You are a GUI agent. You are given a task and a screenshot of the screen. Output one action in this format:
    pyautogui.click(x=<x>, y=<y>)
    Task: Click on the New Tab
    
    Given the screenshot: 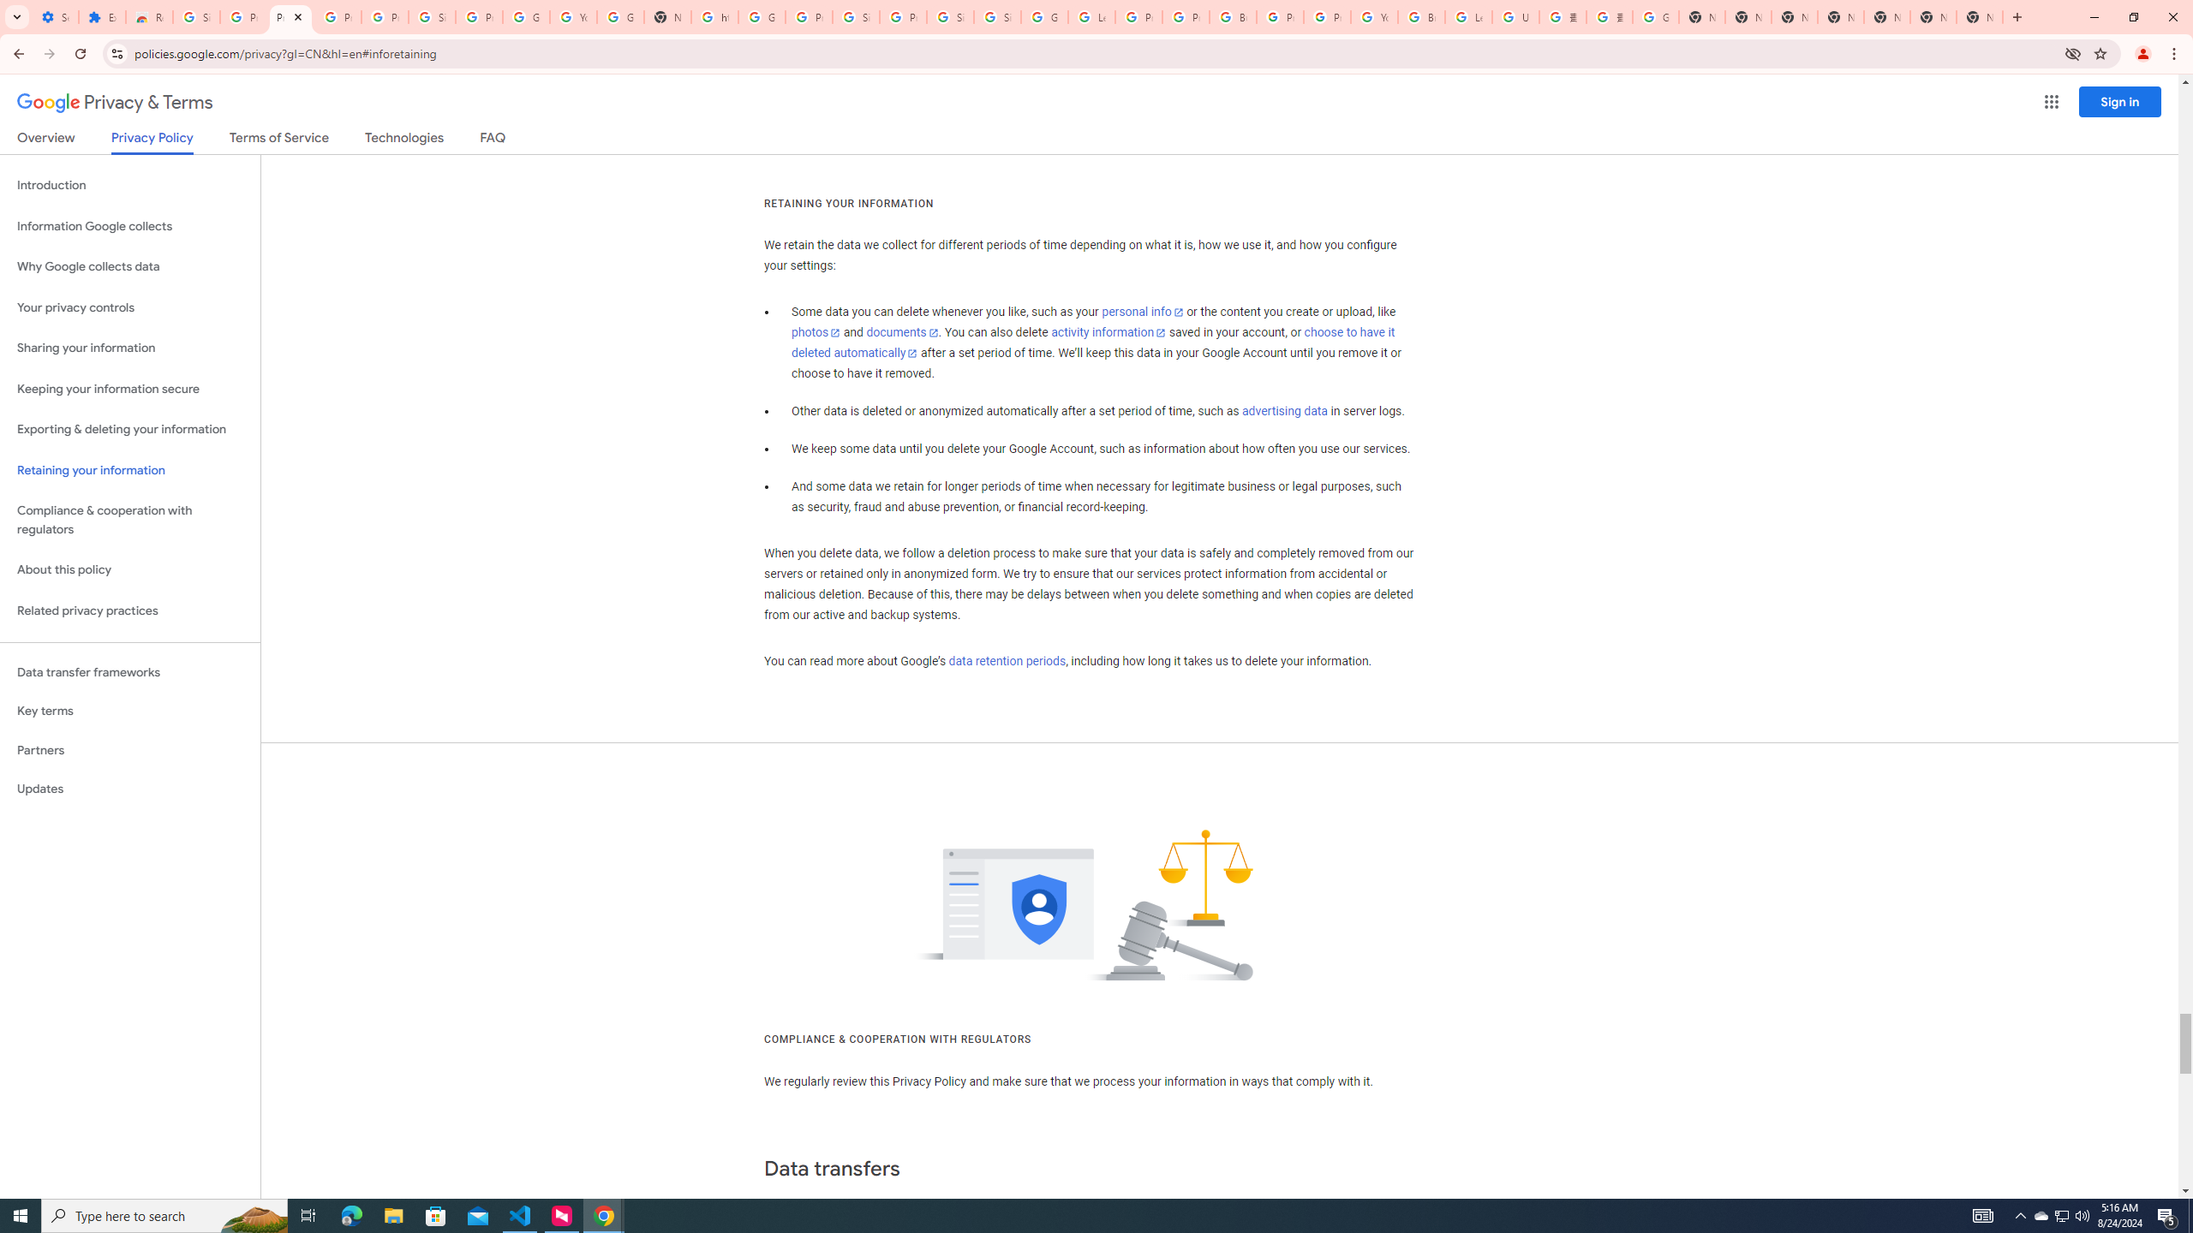 What is the action you would take?
    pyautogui.click(x=1980, y=17)
    